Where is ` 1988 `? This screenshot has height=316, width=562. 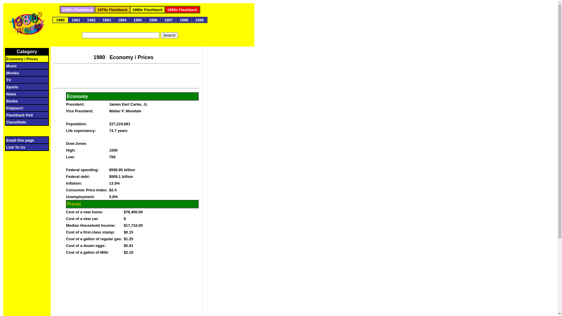  1988  is located at coordinates (184, 20).